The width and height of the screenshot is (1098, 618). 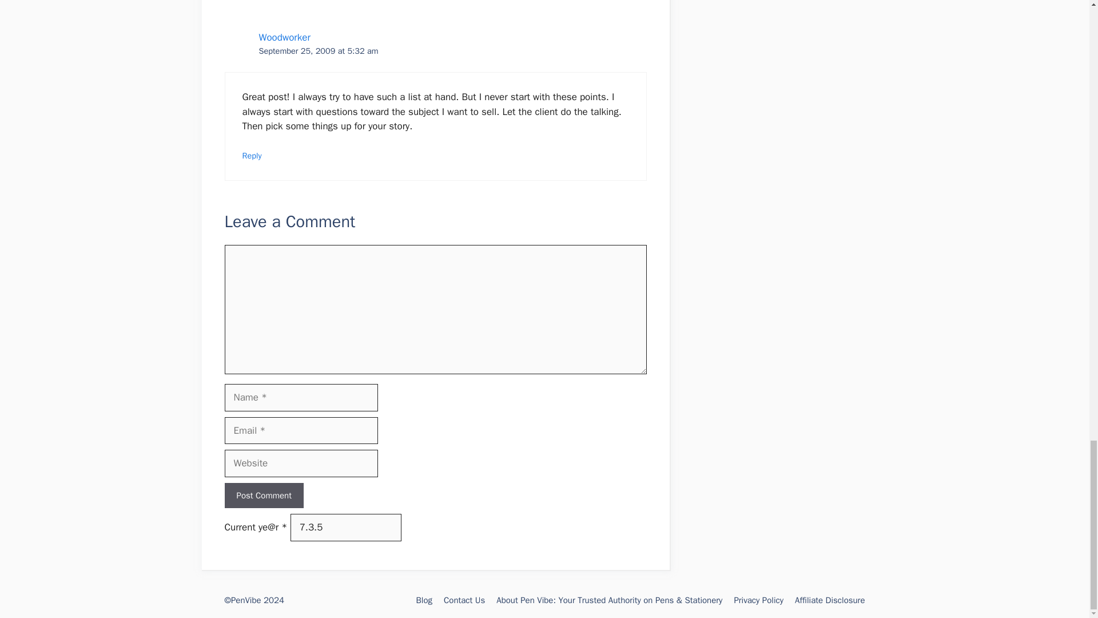 I want to click on Reply, so click(x=252, y=156).